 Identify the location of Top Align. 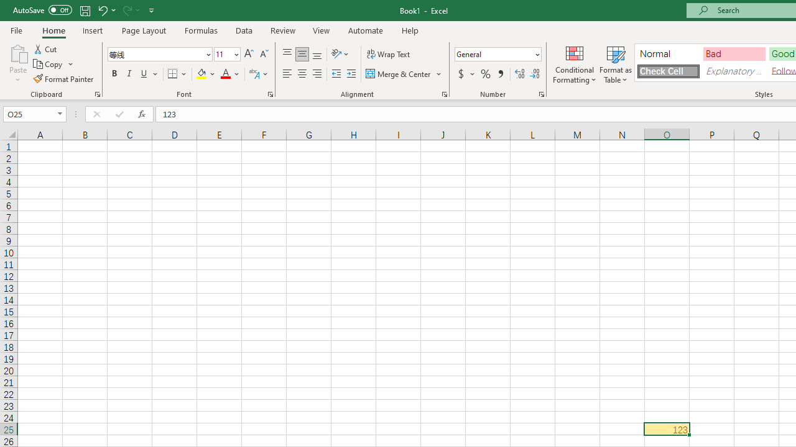
(287, 55).